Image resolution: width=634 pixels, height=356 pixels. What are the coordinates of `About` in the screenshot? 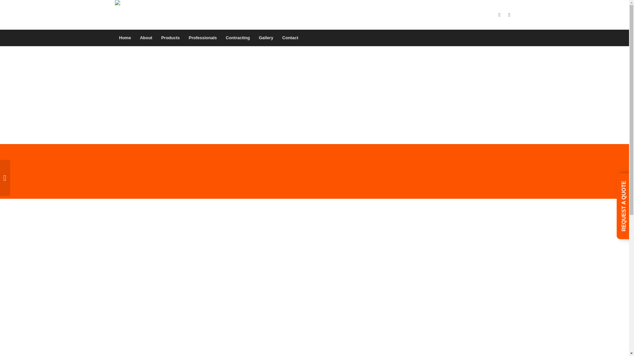 It's located at (146, 38).